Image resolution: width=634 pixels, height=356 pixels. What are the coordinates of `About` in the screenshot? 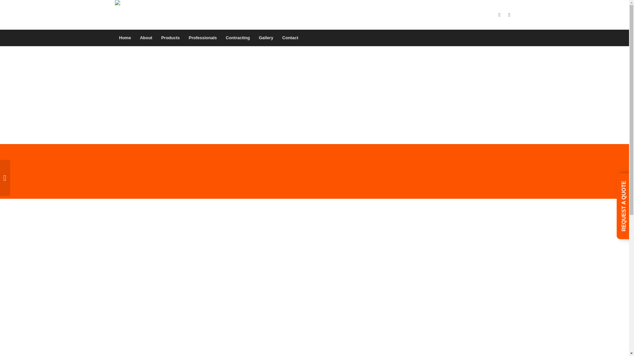 It's located at (146, 38).